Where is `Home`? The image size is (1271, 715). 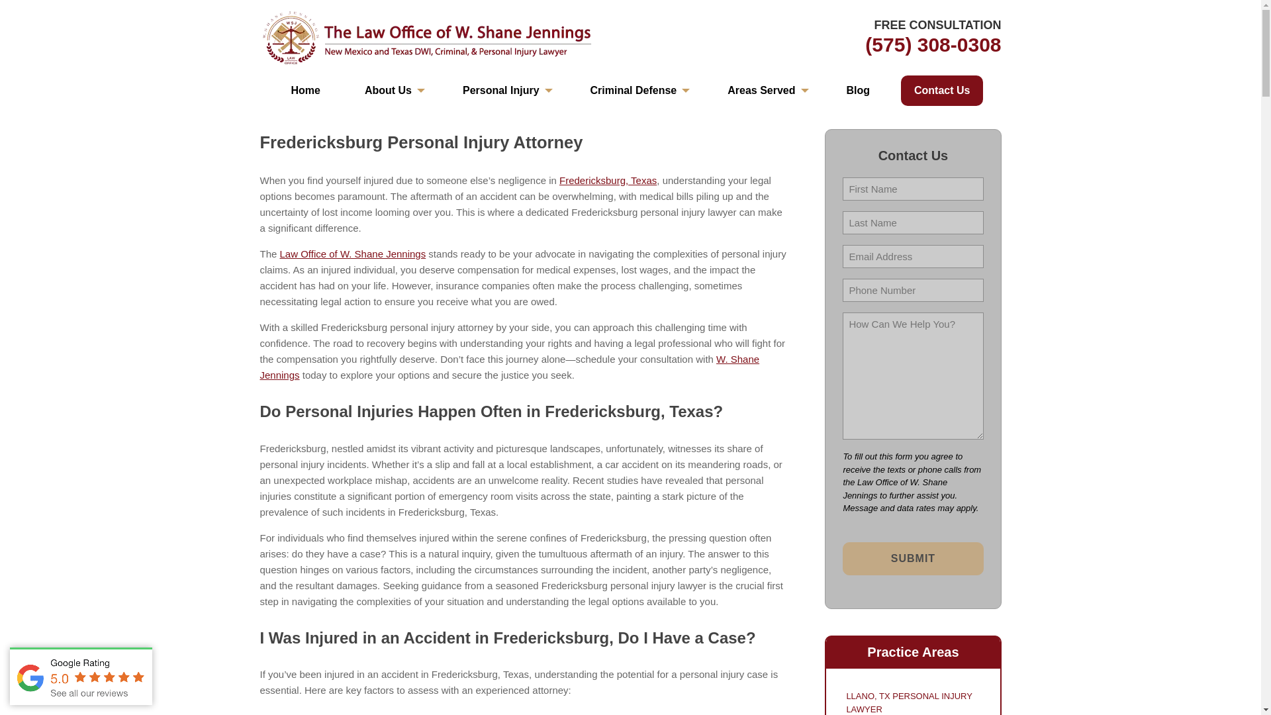 Home is located at coordinates (305, 90).